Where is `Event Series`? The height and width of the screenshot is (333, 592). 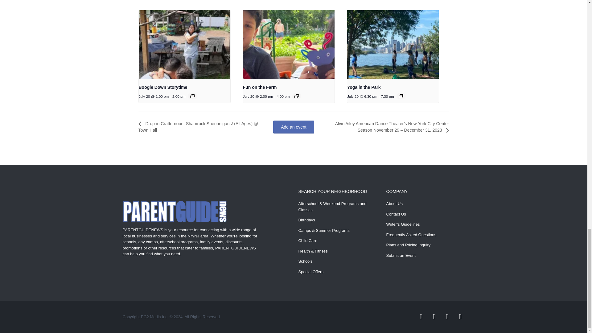 Event Series is located at coordinates (297, 96).